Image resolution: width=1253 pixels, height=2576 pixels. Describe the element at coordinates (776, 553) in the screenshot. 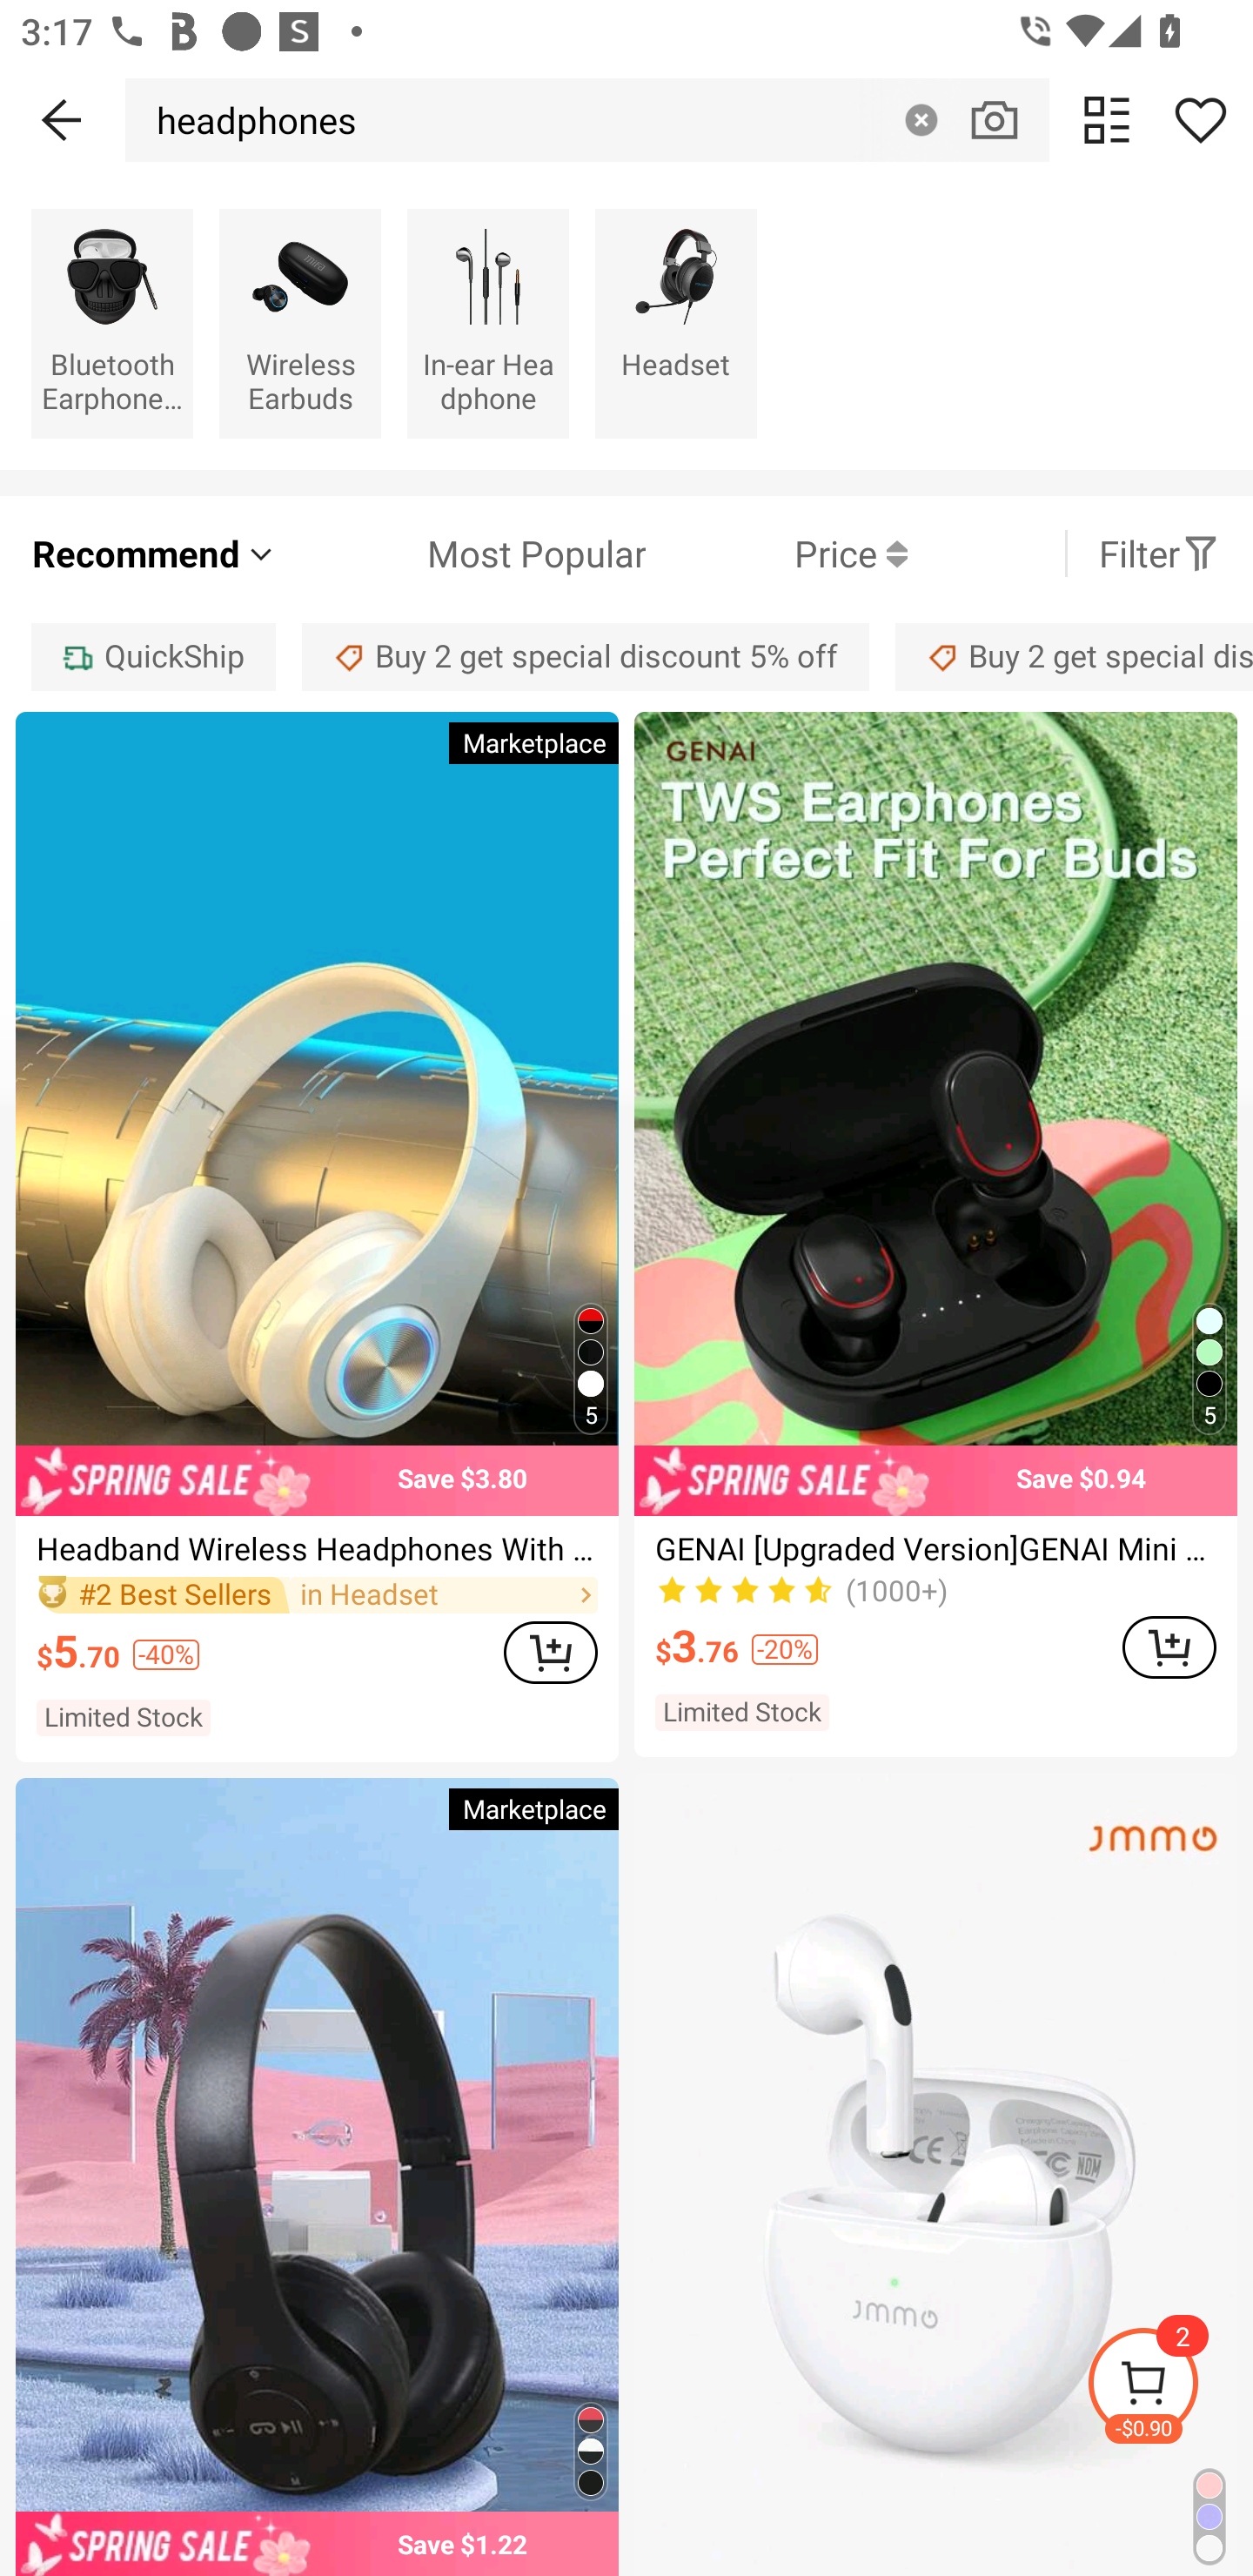

I see `Price` at that location.